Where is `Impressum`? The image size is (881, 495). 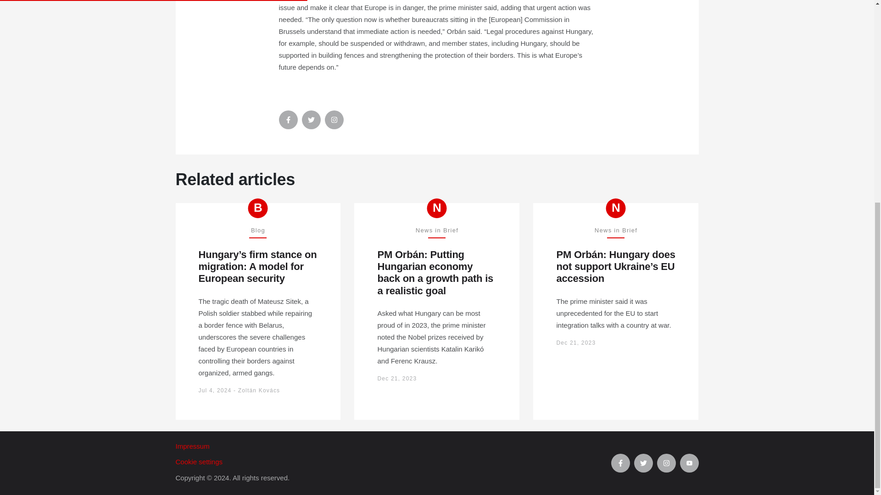 Impressum is located at coordinates (393, 446).